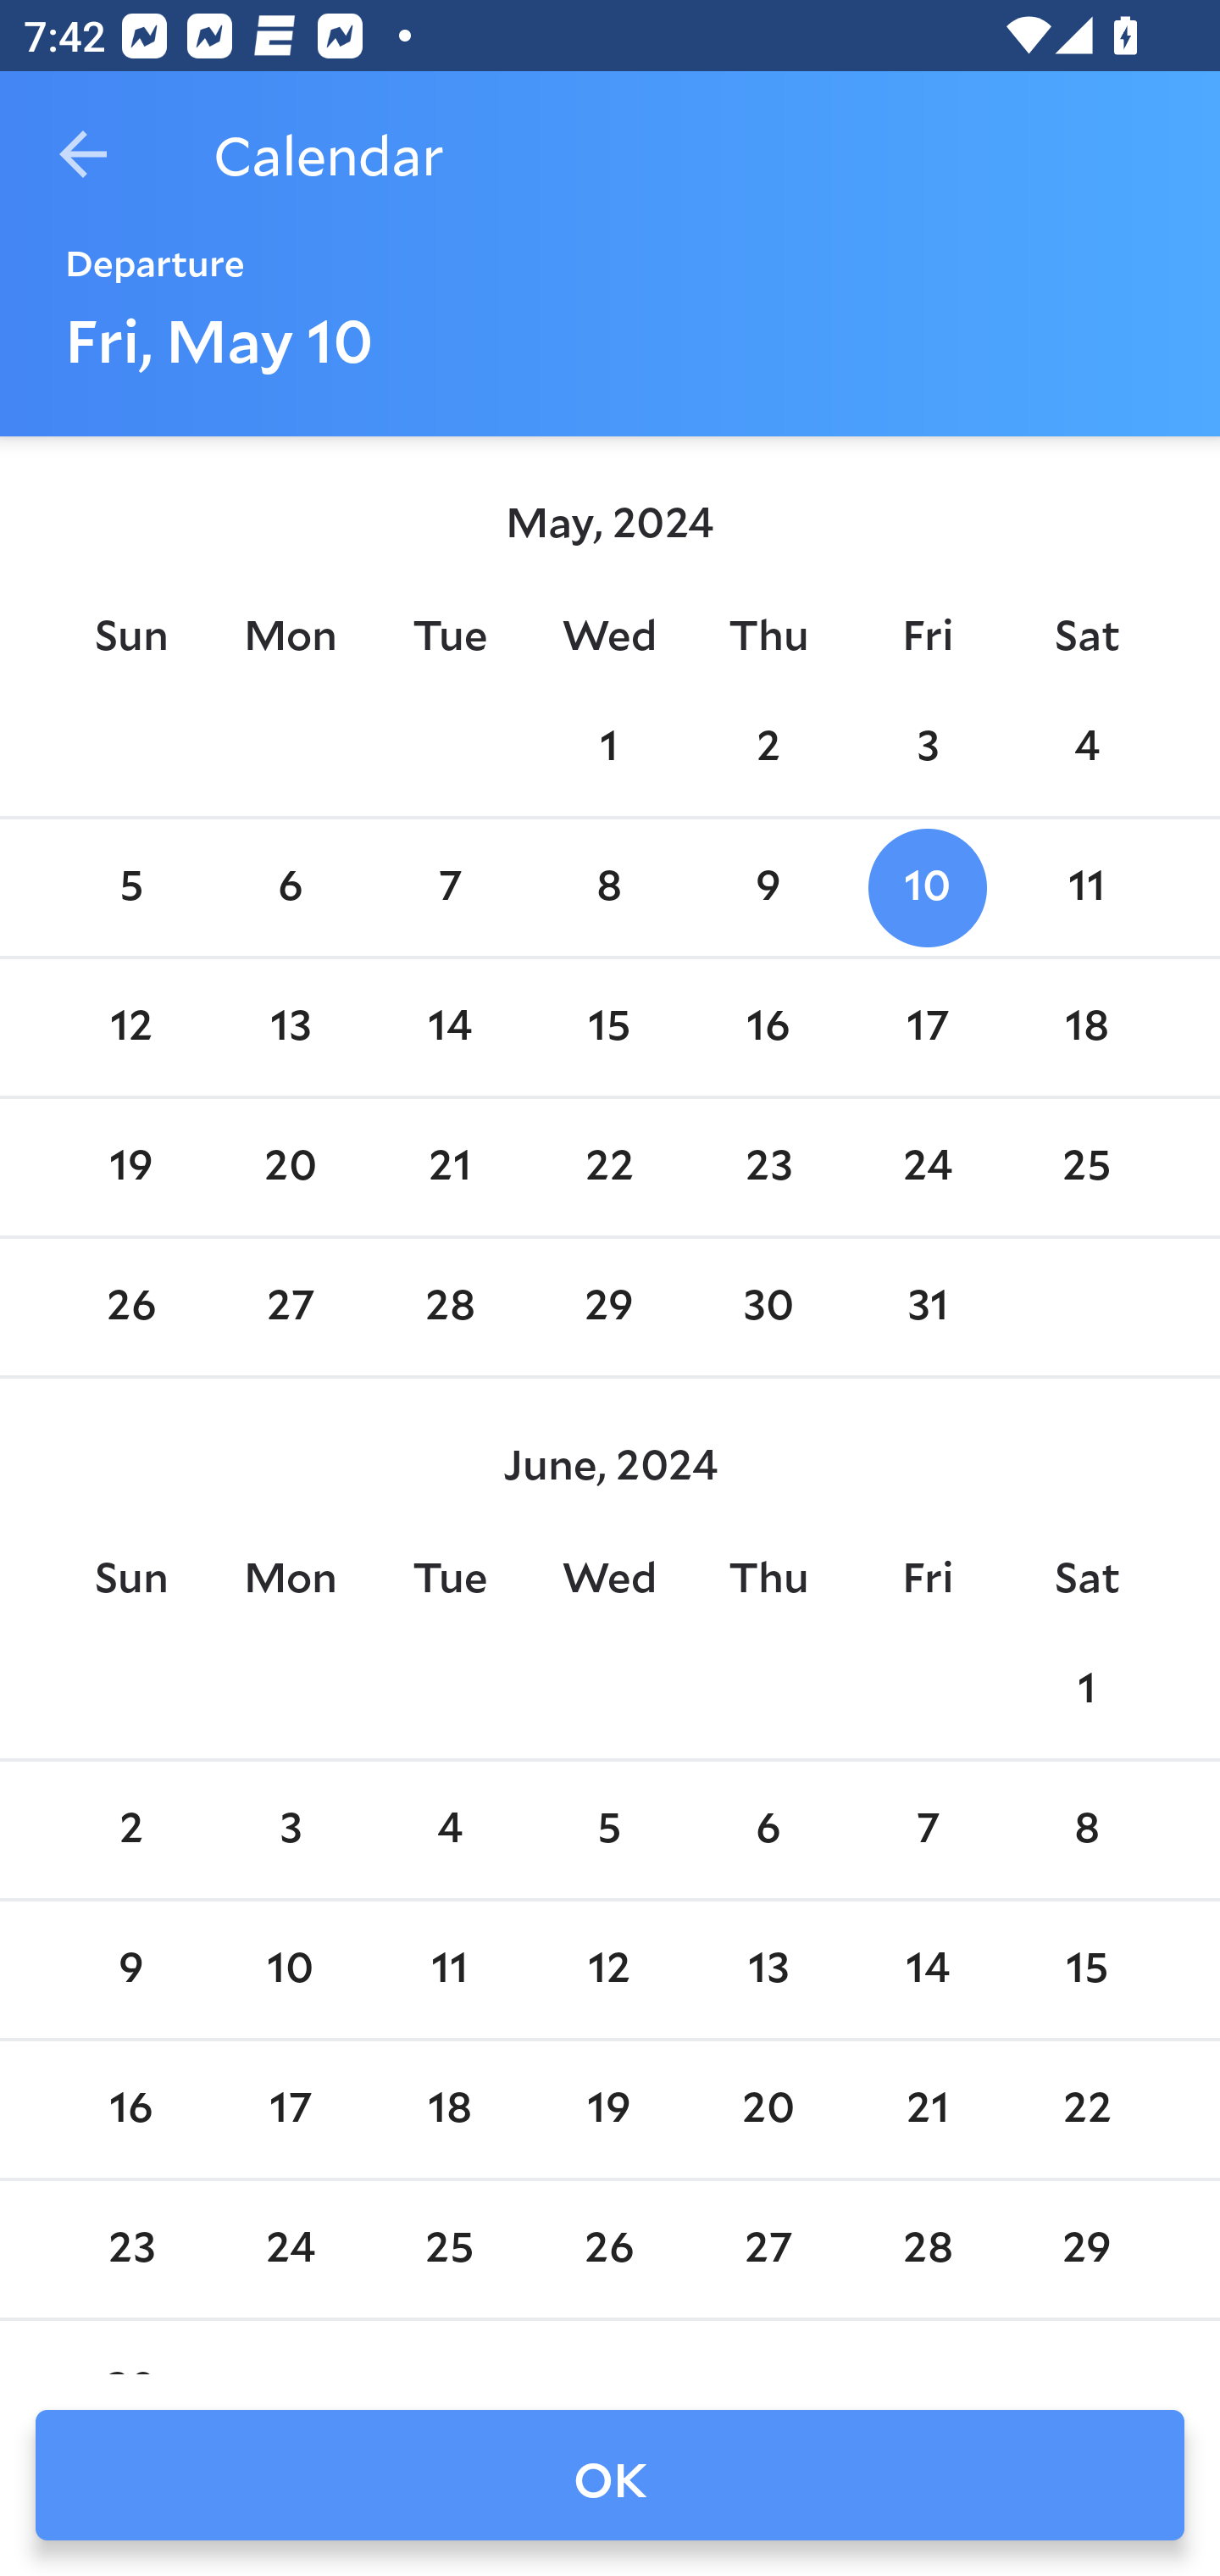  Describe the element at coordinates (609, 747) in the screenshot. I see `1` at that location.